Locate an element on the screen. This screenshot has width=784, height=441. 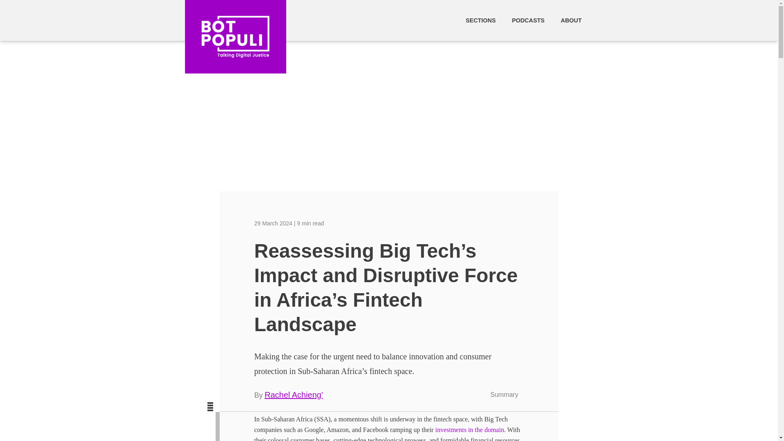
ABOUT is located at coordinates (571, 20).